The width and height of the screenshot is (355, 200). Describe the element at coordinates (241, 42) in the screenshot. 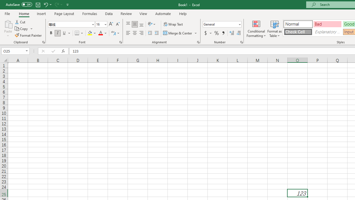

I see `Format Cell Number` at that location.